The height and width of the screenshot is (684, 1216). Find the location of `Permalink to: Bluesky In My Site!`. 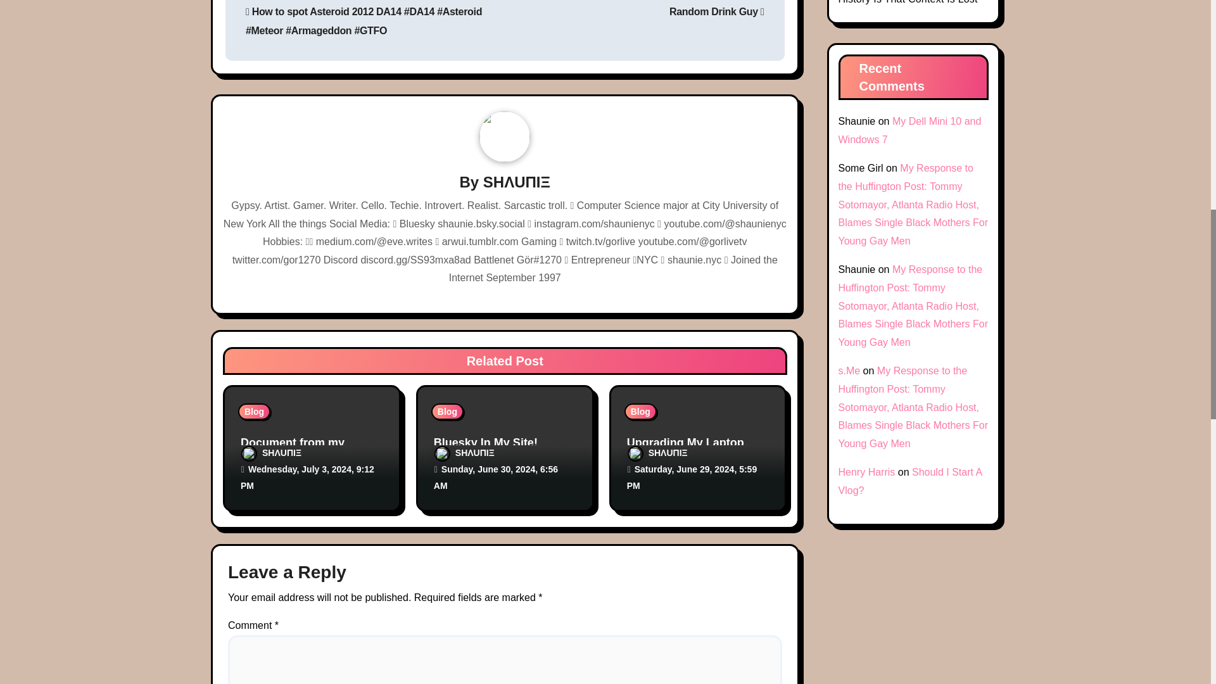

Permalink to: Bluesky In My Site! is located at coordinates (485, 442).